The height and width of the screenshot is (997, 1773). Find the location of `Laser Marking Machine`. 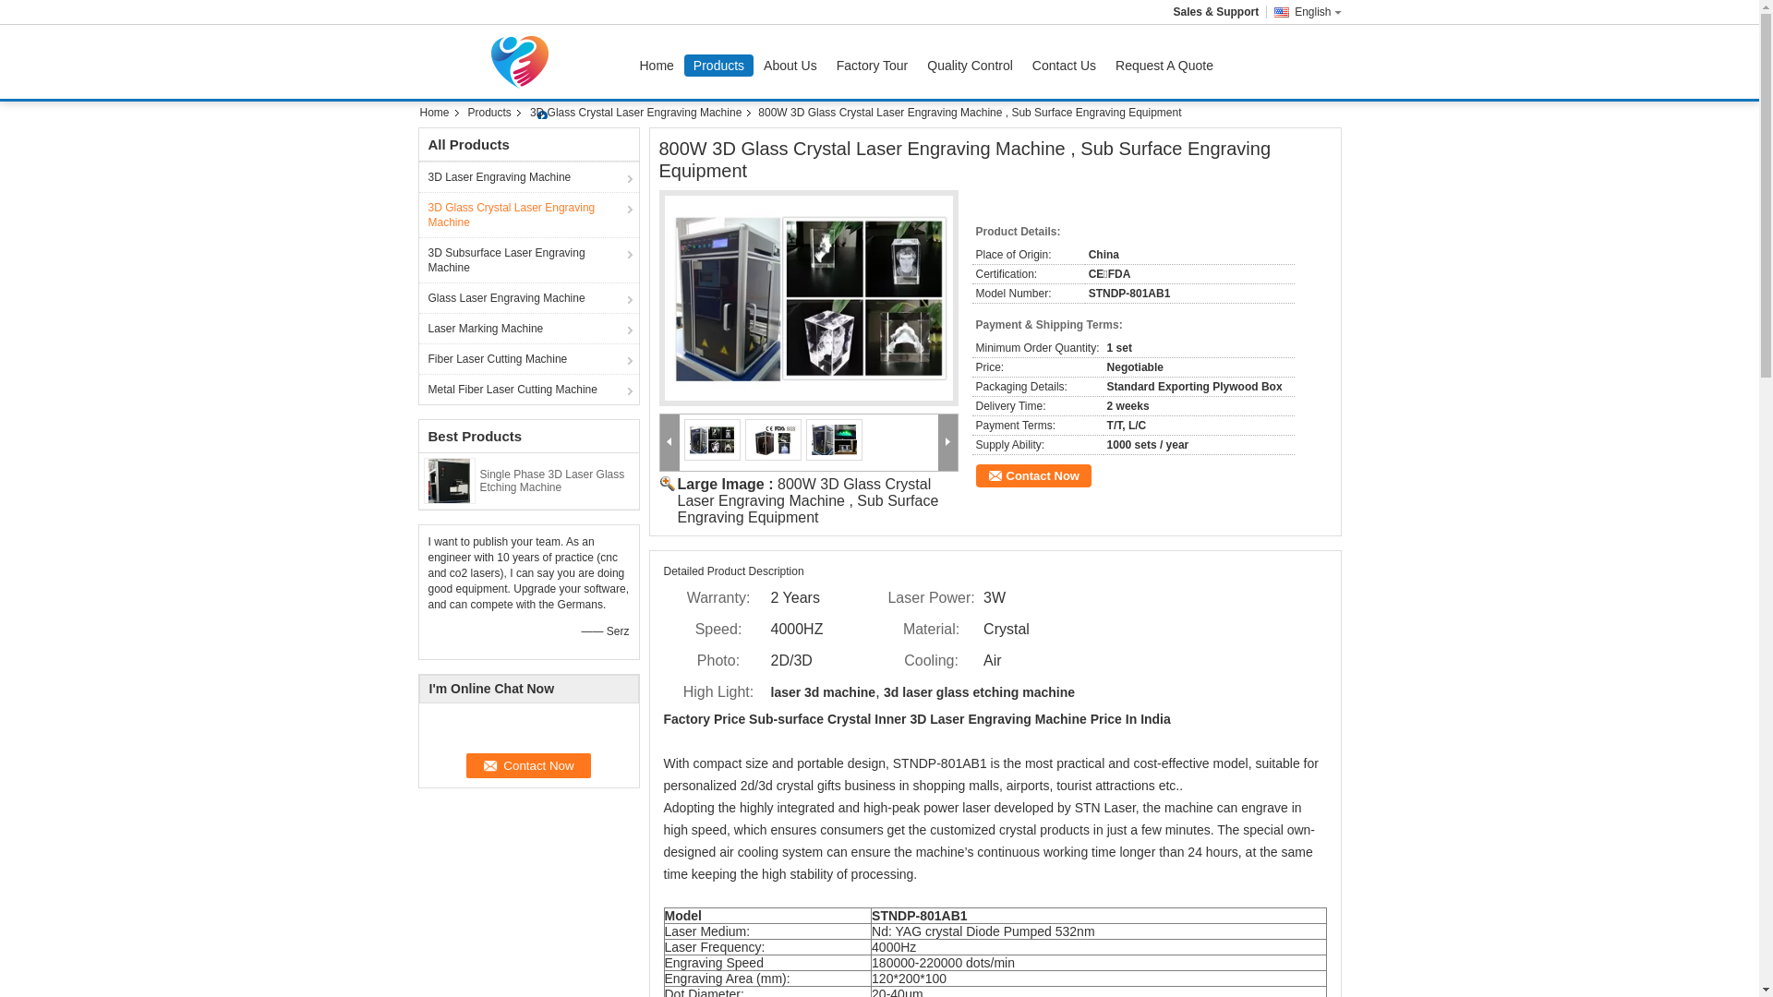

Laser Marking Machine is located at coordinates (529, 329).